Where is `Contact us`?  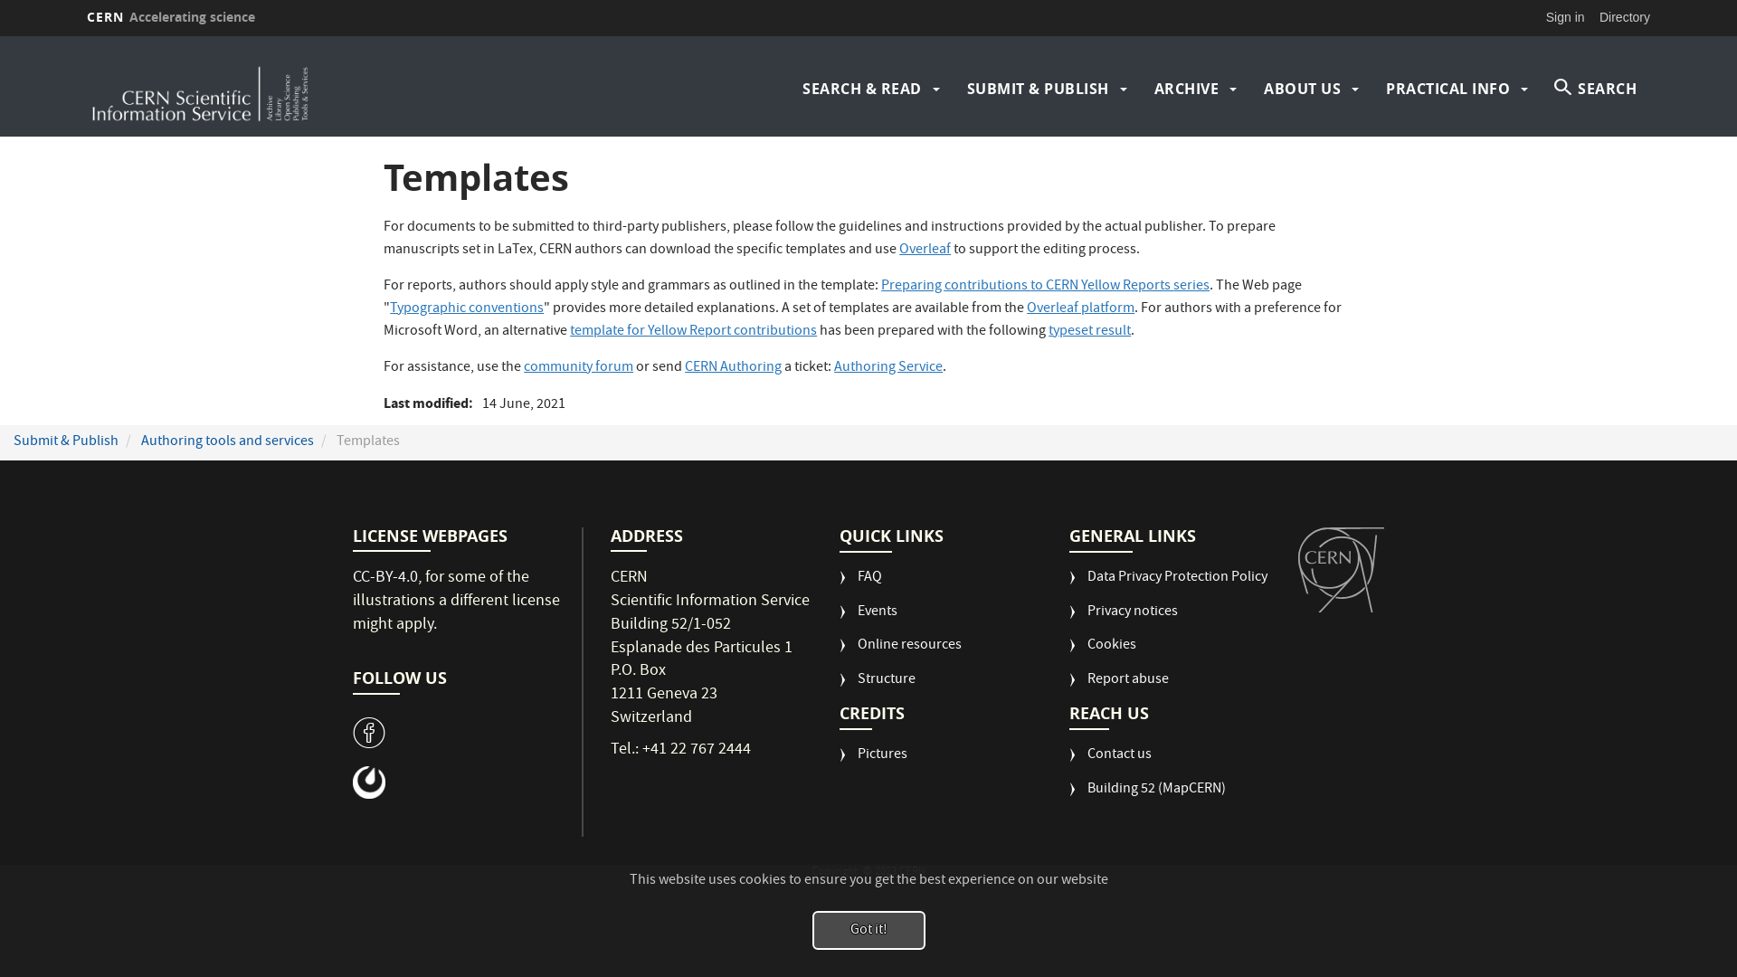 Contact us is located at coordinates (1111, 763).